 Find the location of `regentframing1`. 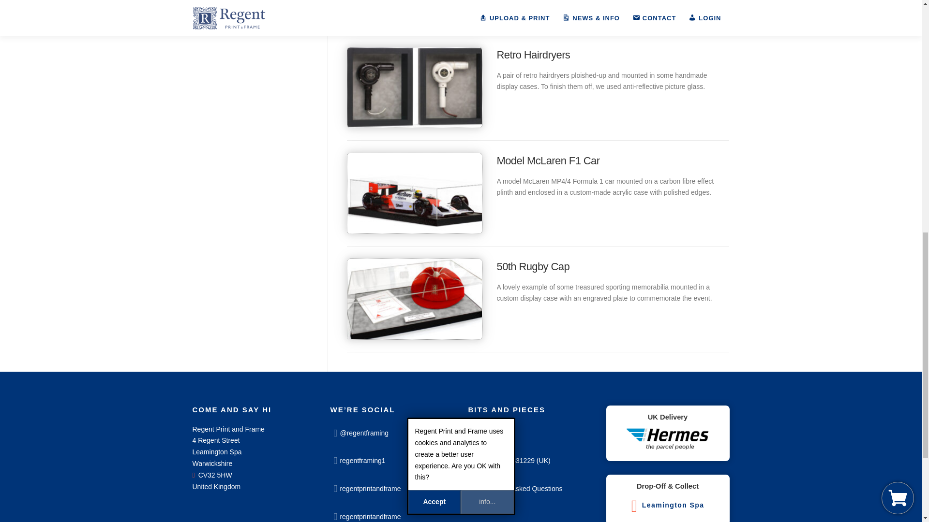

regentframing1 is located at coordinates (391, 460).